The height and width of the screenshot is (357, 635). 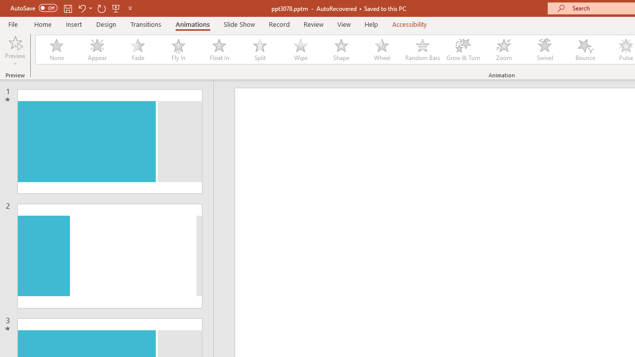 I want to click on Grow & Turn, so click(x=463, y=50).